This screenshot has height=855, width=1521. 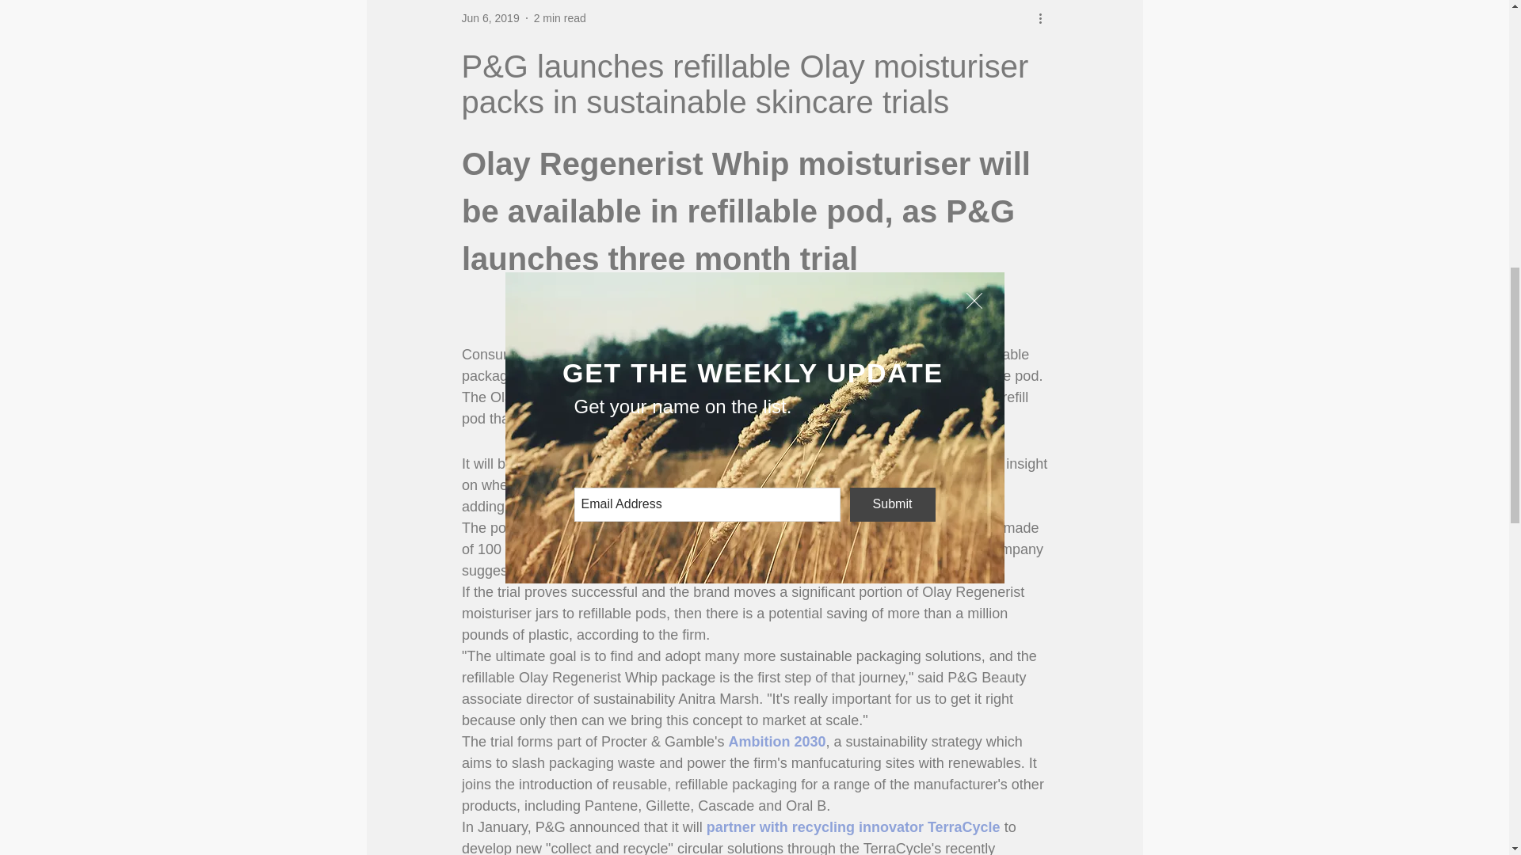 I want to click on Jun 6, 2019, so click(x=490, y=17).